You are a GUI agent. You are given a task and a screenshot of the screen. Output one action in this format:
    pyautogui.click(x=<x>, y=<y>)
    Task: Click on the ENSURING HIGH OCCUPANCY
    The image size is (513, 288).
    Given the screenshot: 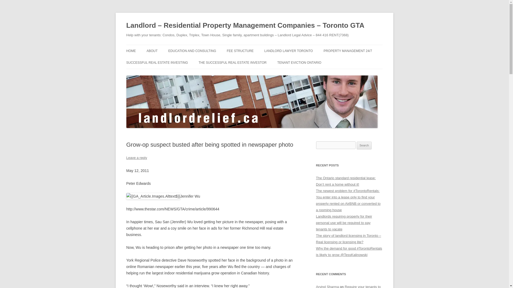 What is the action you would take?
    pyautogui.click(x=350, y=62)
    